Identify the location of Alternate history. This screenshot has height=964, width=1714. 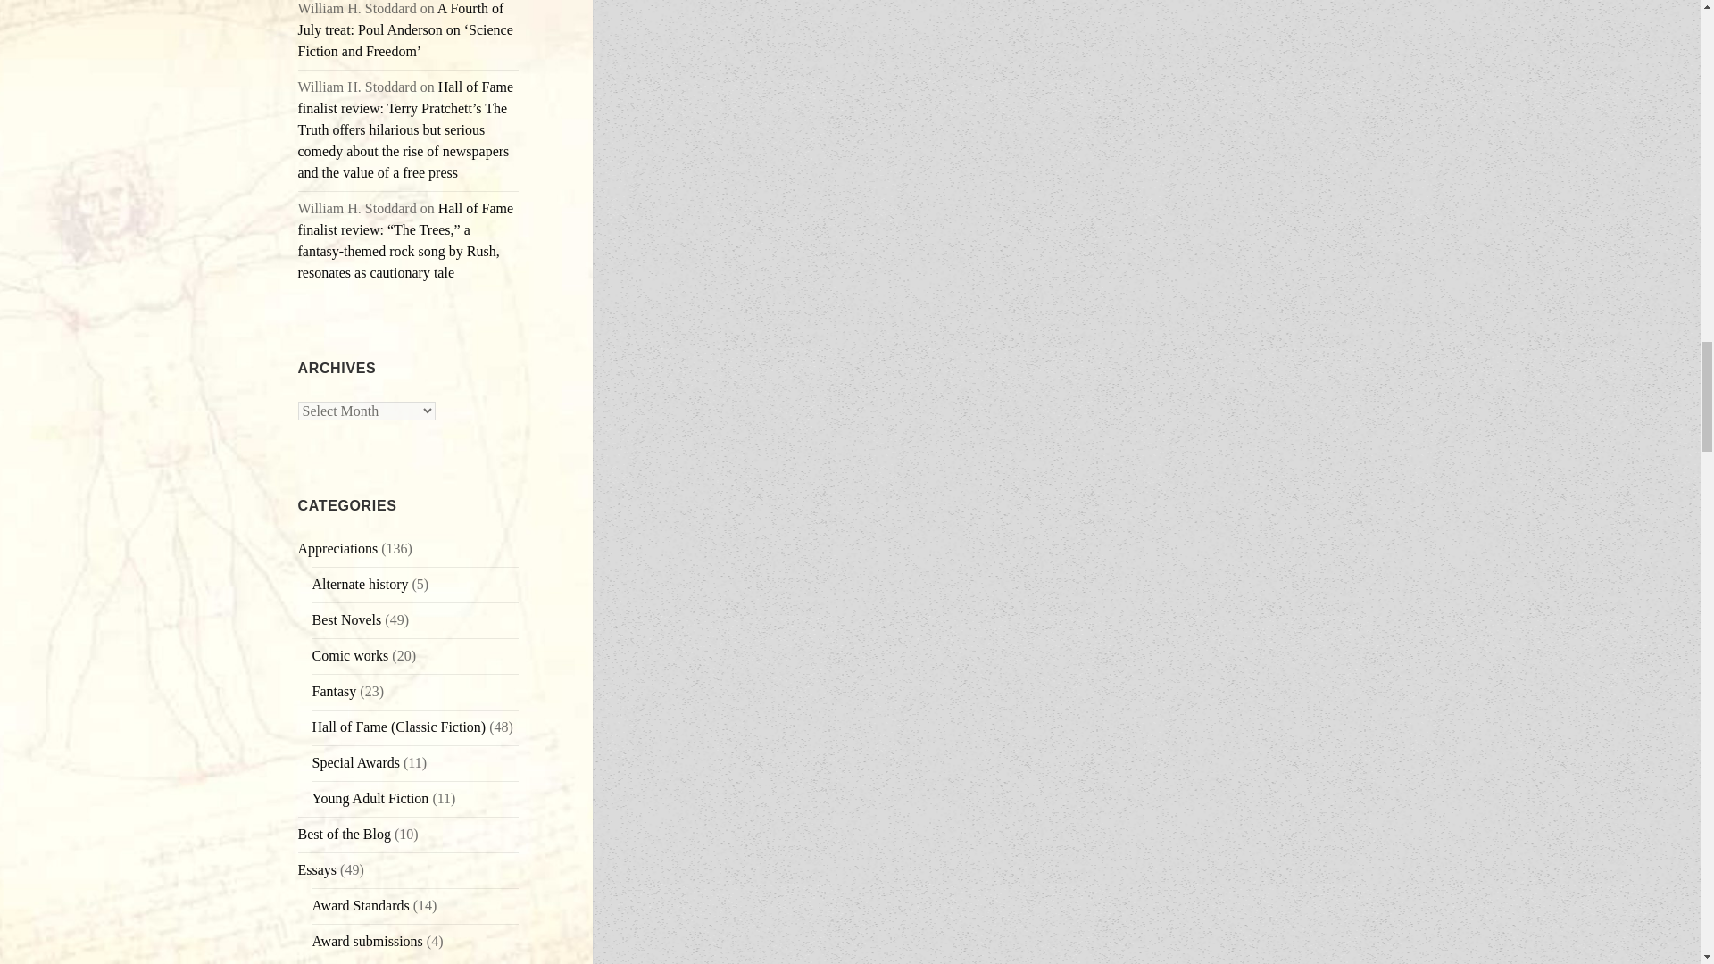
(361, 584).